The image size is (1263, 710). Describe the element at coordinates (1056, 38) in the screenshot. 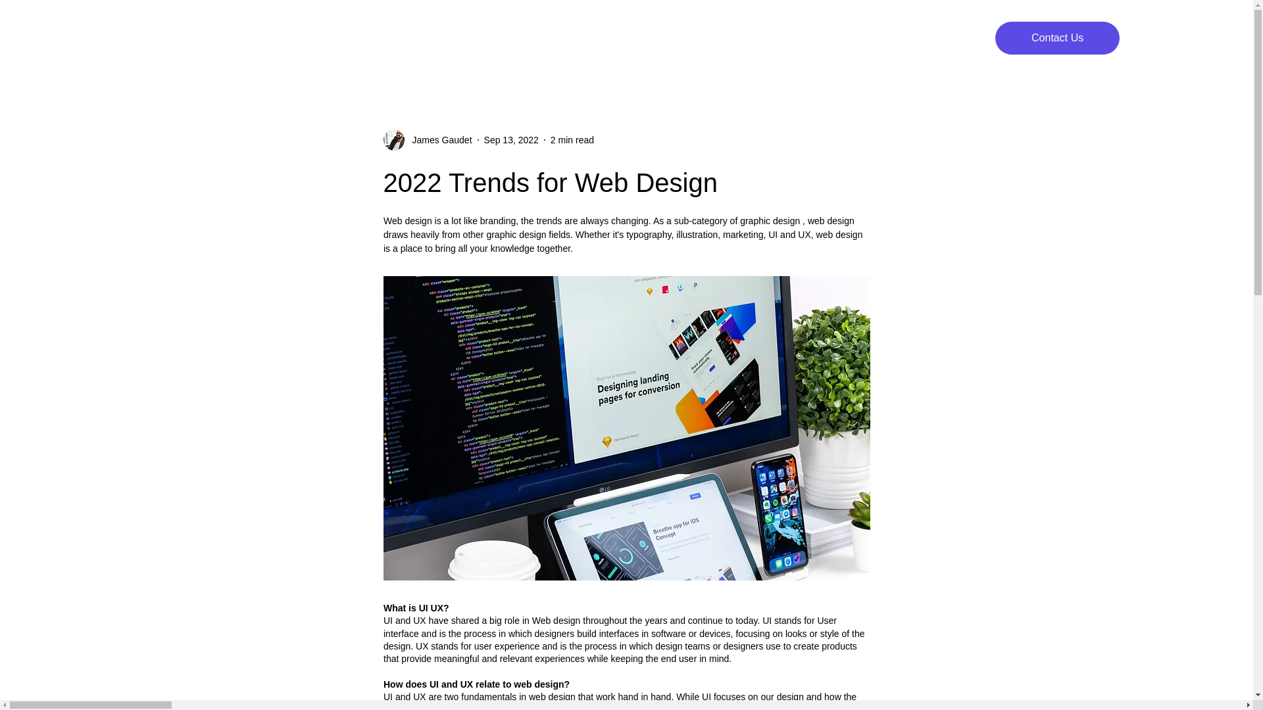

I see `Contact Us` at that location.